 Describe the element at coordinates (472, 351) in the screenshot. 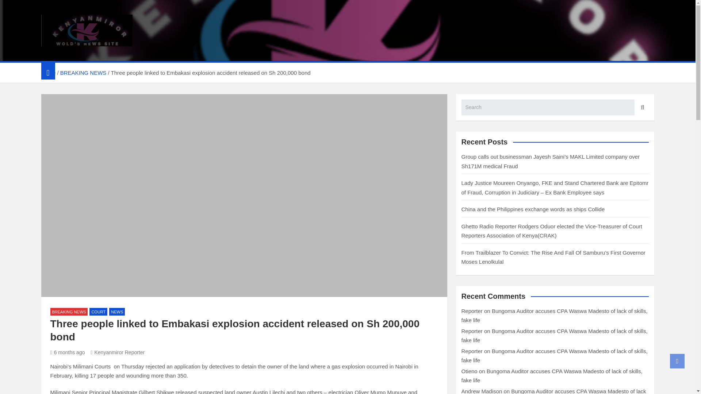

I see `Reporter` at that location.